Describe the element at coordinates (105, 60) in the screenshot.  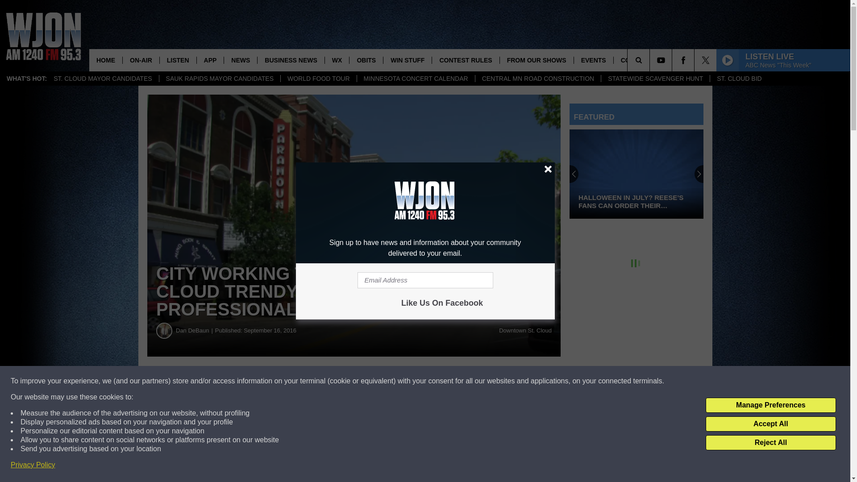
I see `HOME` at that location.